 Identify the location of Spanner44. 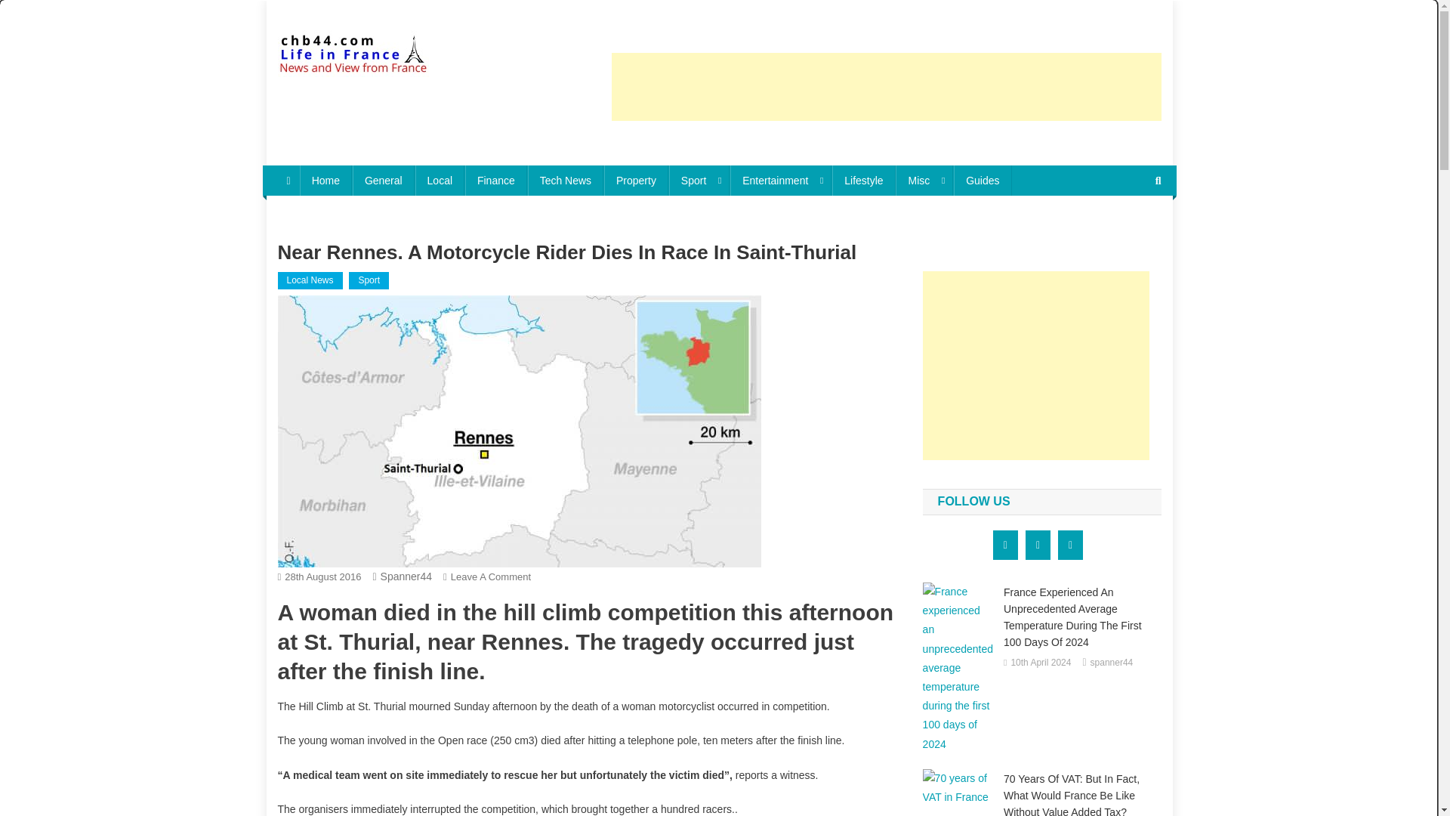
(406, 576).